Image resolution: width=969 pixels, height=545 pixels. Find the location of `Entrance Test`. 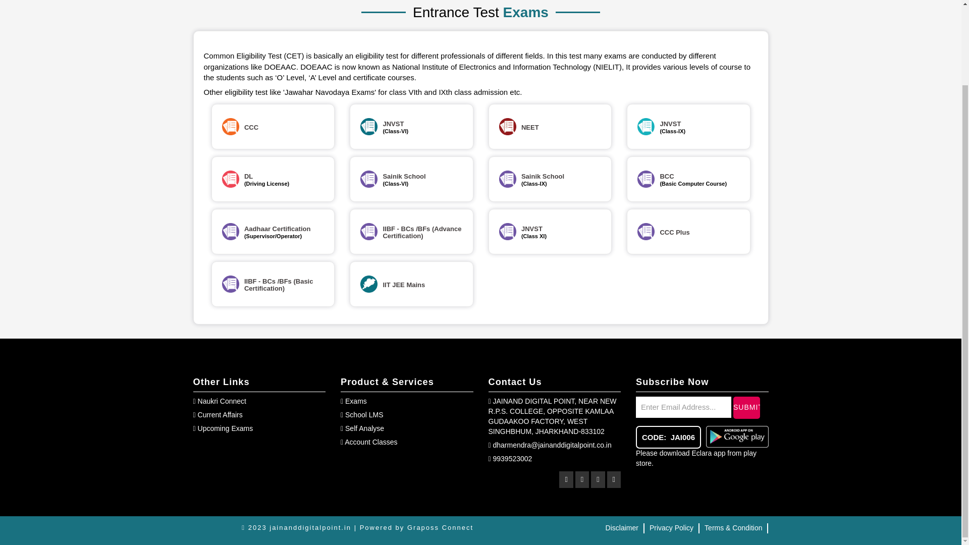

Entrance Test is located at coordinates (369, 179).